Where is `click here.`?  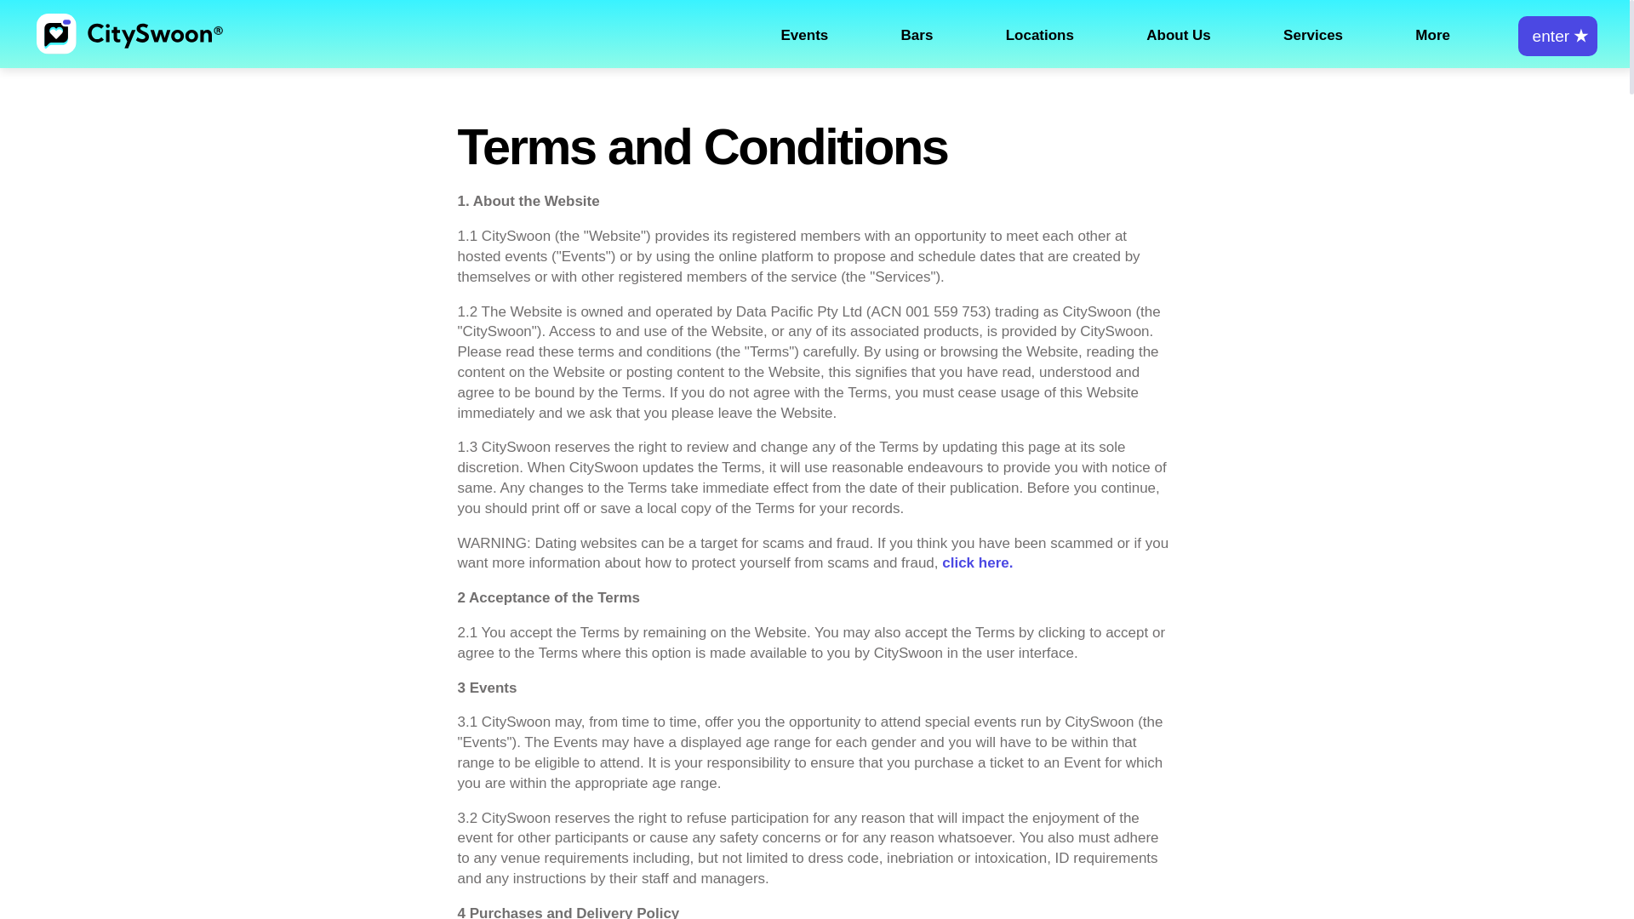
click here. is located at coordinates (977, 562).